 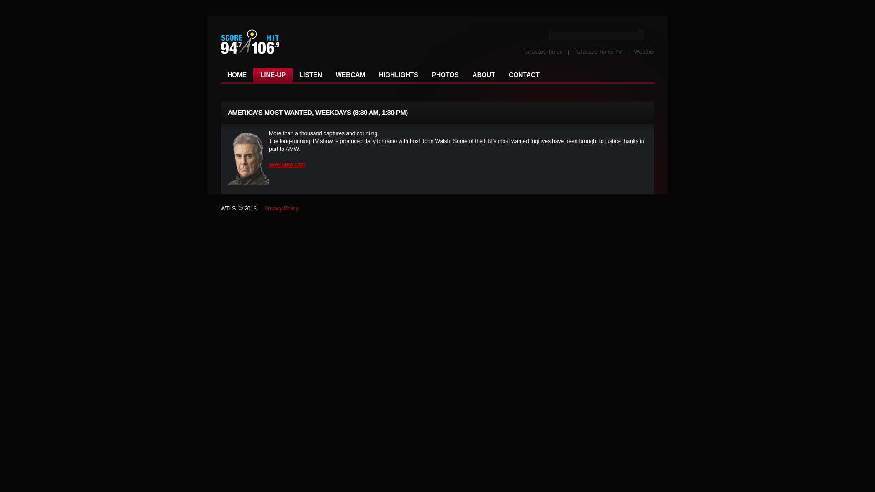 What do you see at coordinates (543, 52) in the screenshot?
I see `Tallassee Times` at bounding box center [543, 52].